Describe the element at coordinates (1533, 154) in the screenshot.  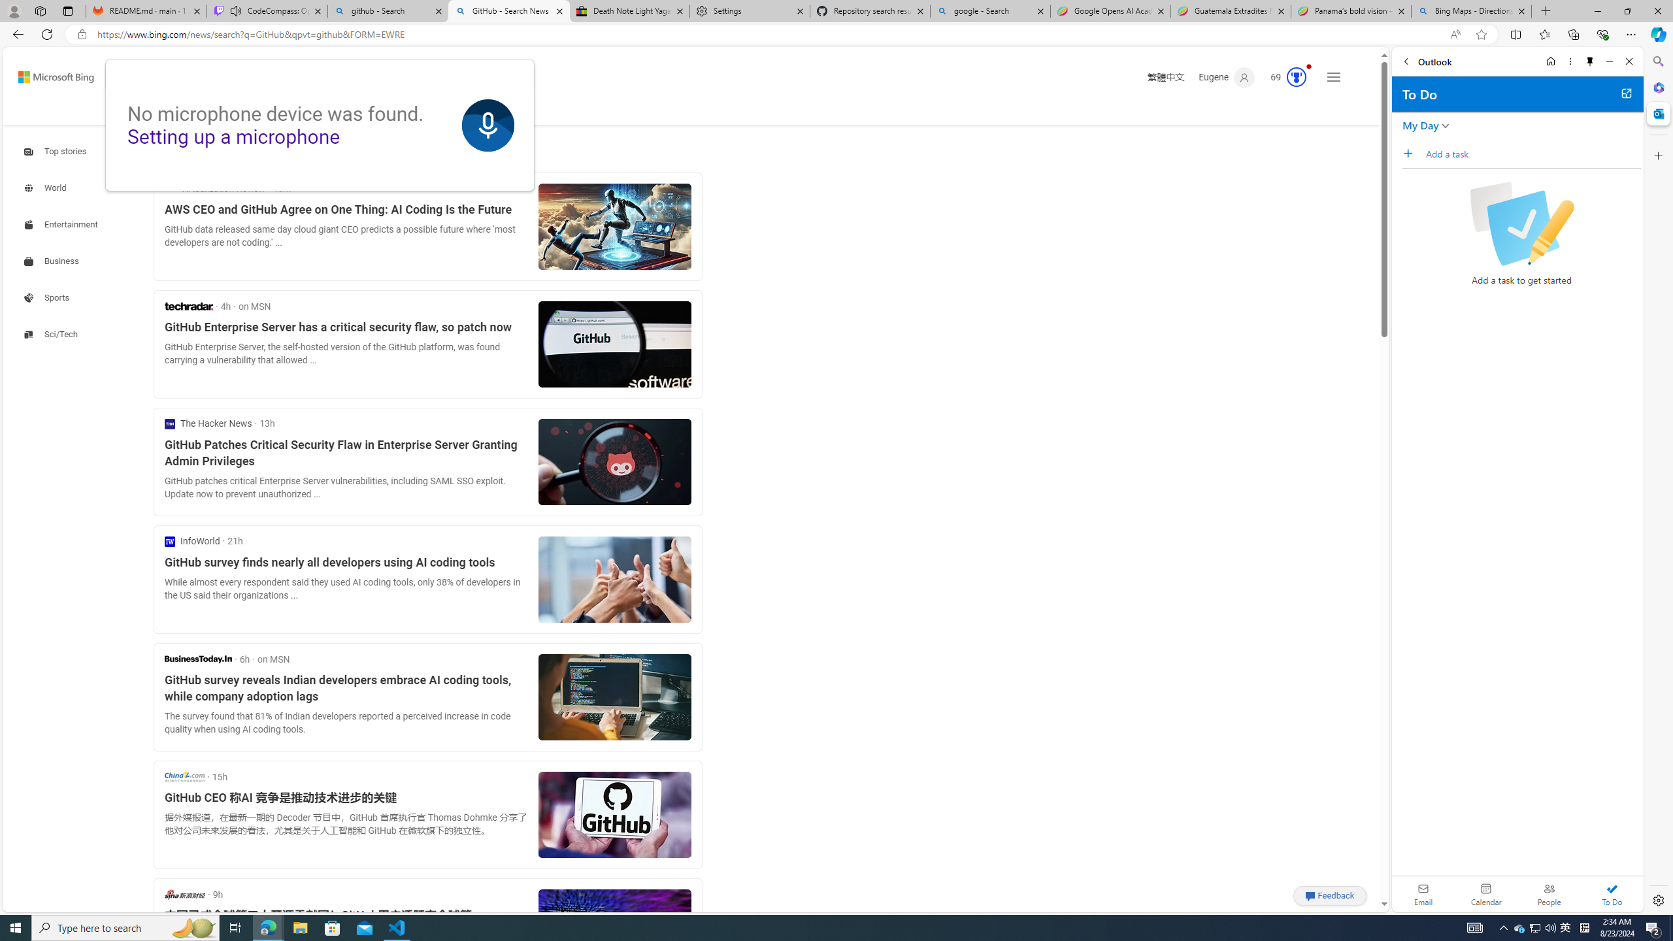
I see `Add a task` at that location.